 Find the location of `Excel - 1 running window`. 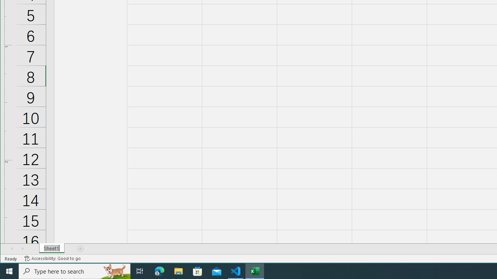

Excel - 1 running window is located at coordinates (255, 271).